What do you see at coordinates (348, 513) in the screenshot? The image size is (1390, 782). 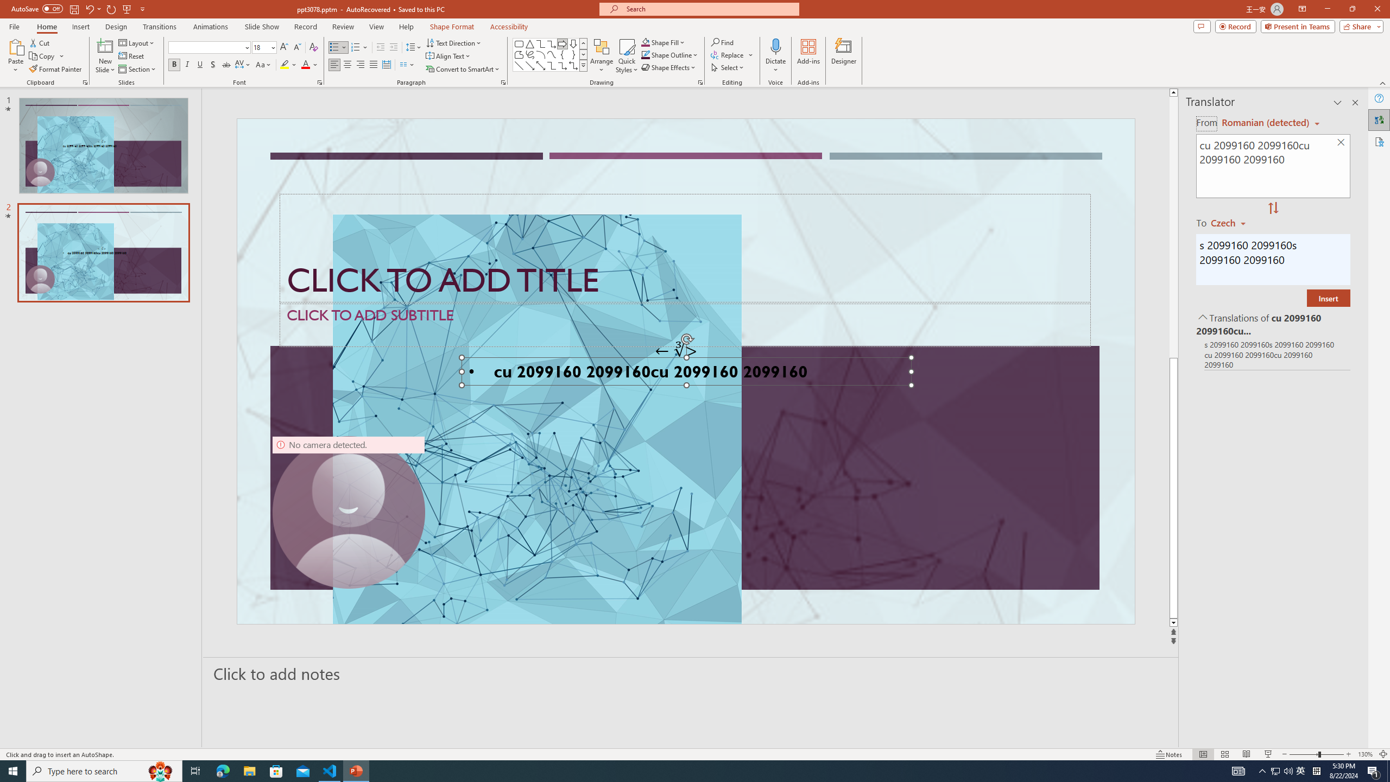 I see `Camera 9, No camera detected.` at bounding box center [348, 513].